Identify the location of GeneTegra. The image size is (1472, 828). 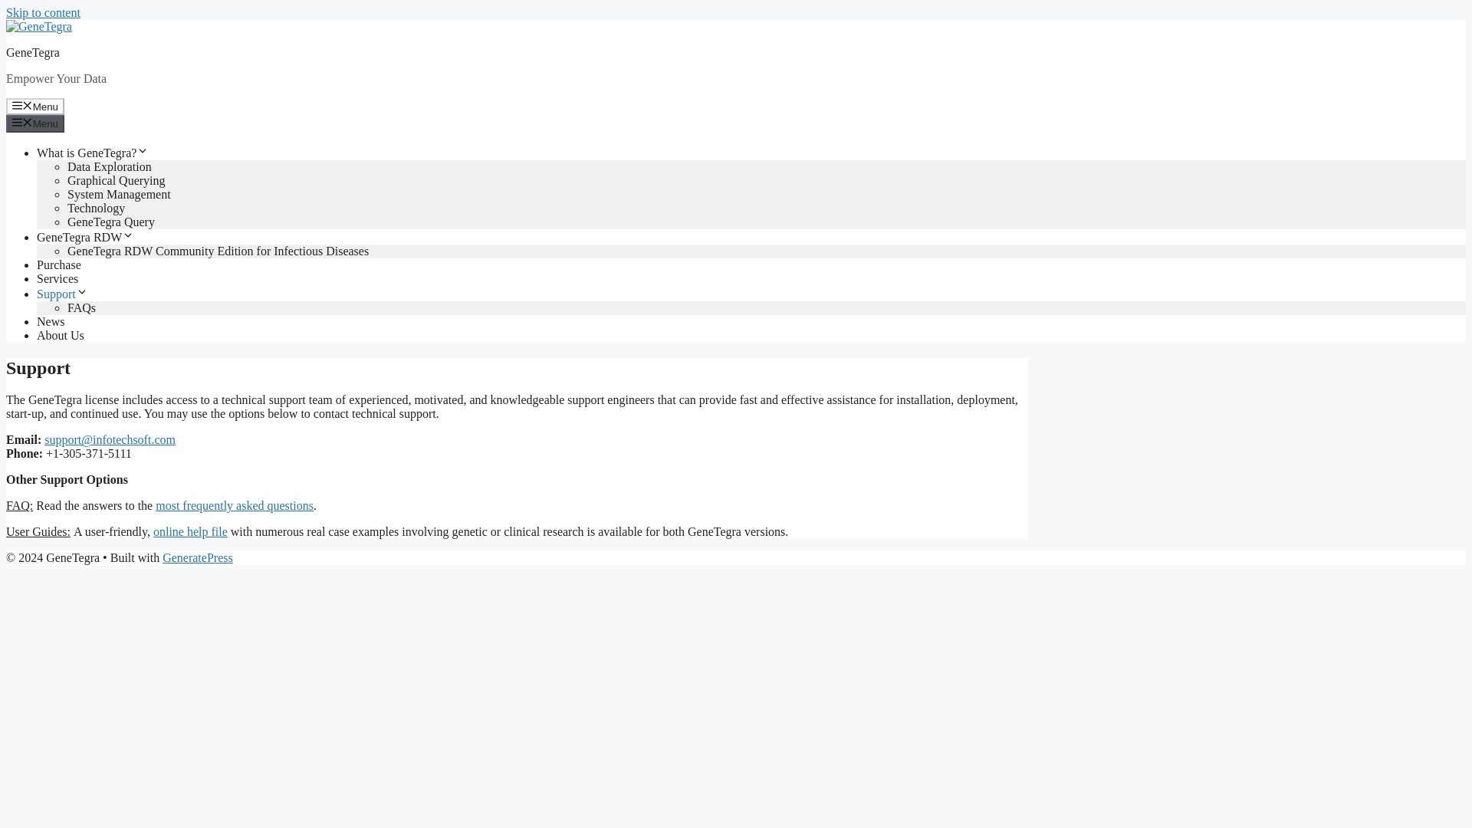
(32, 52).